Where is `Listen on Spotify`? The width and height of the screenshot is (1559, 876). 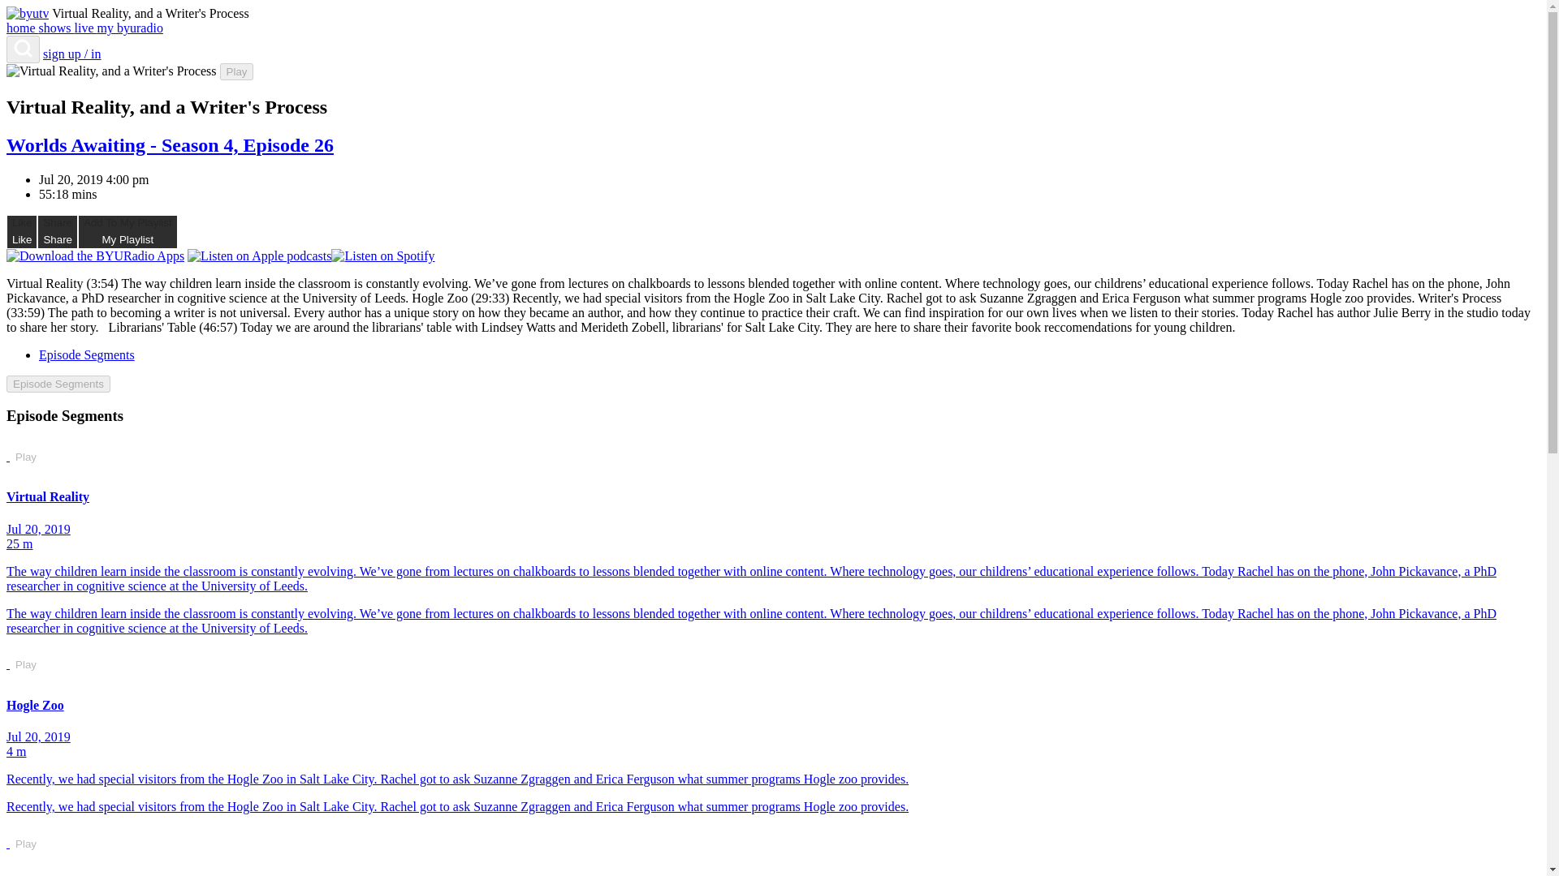
Listen on Spotify is located at coordinates (382, 256).